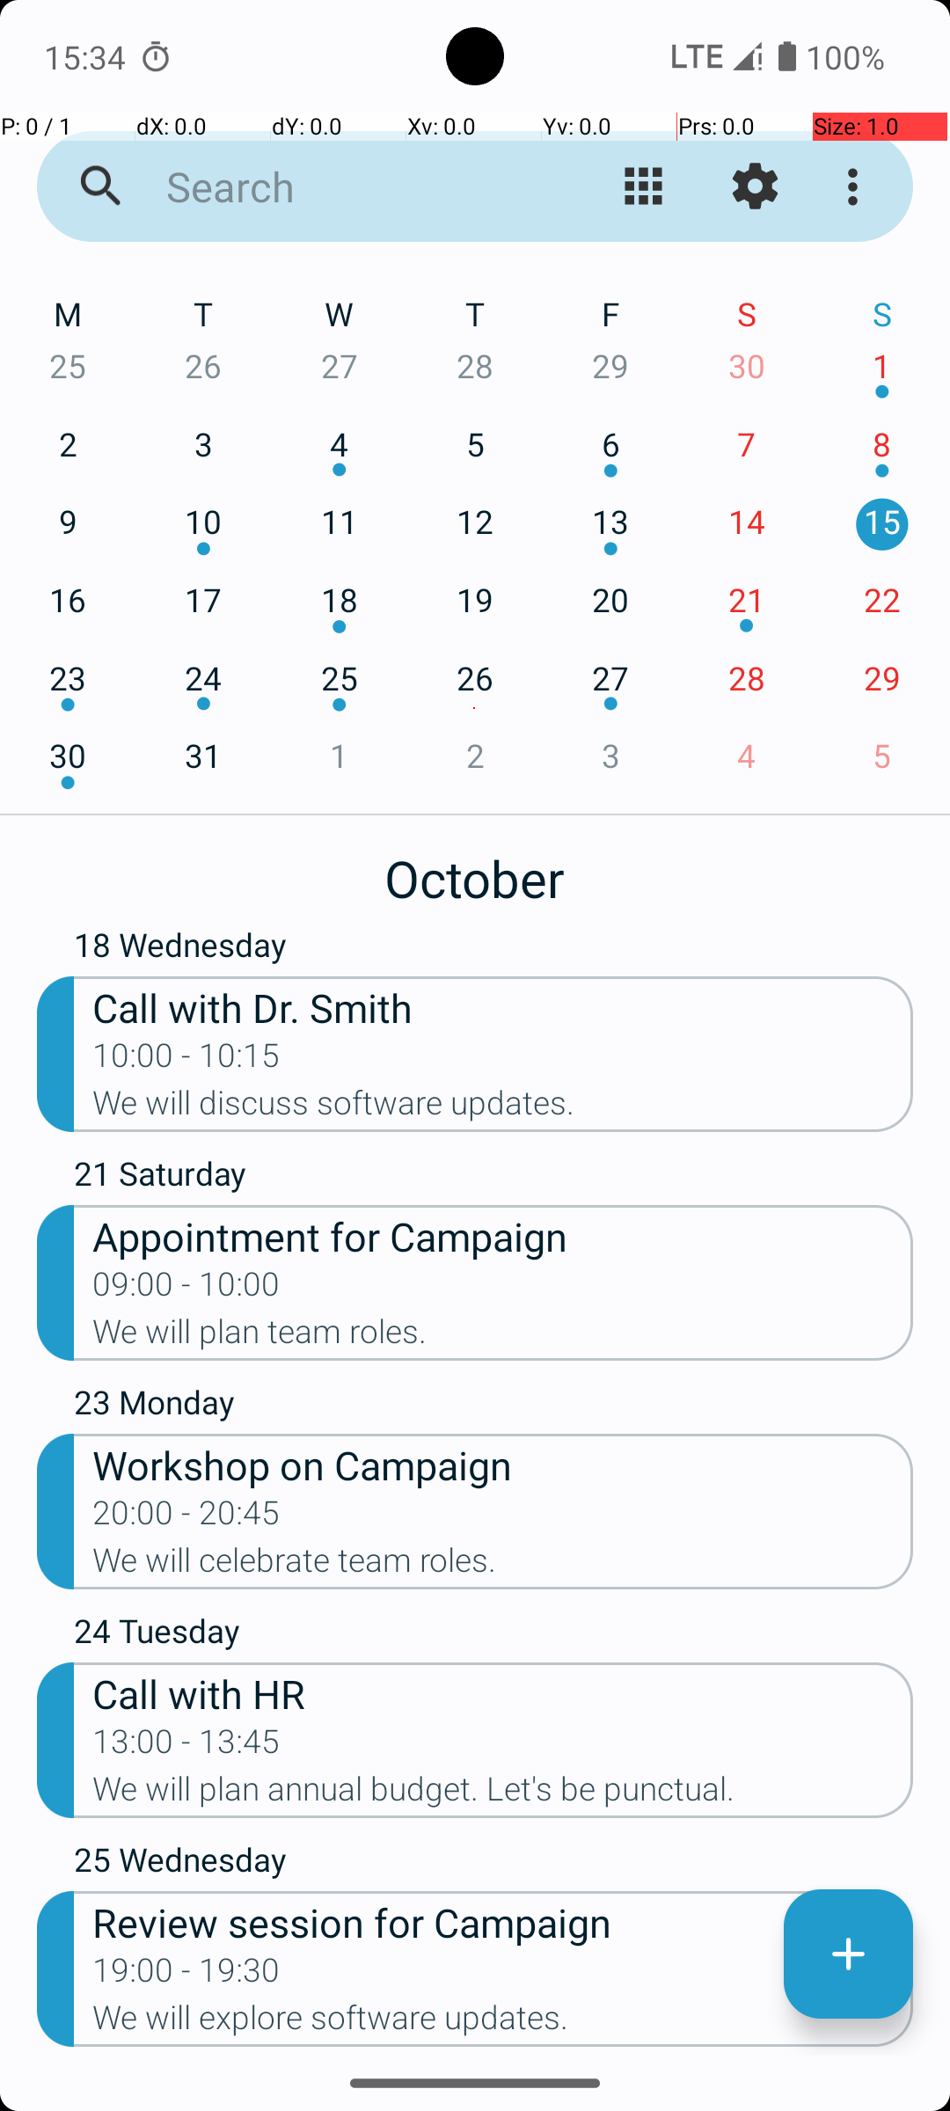 The height and width of the screenshot is (2111, 950). I want to click on We will celebrate team roles., so click(503, 1566).